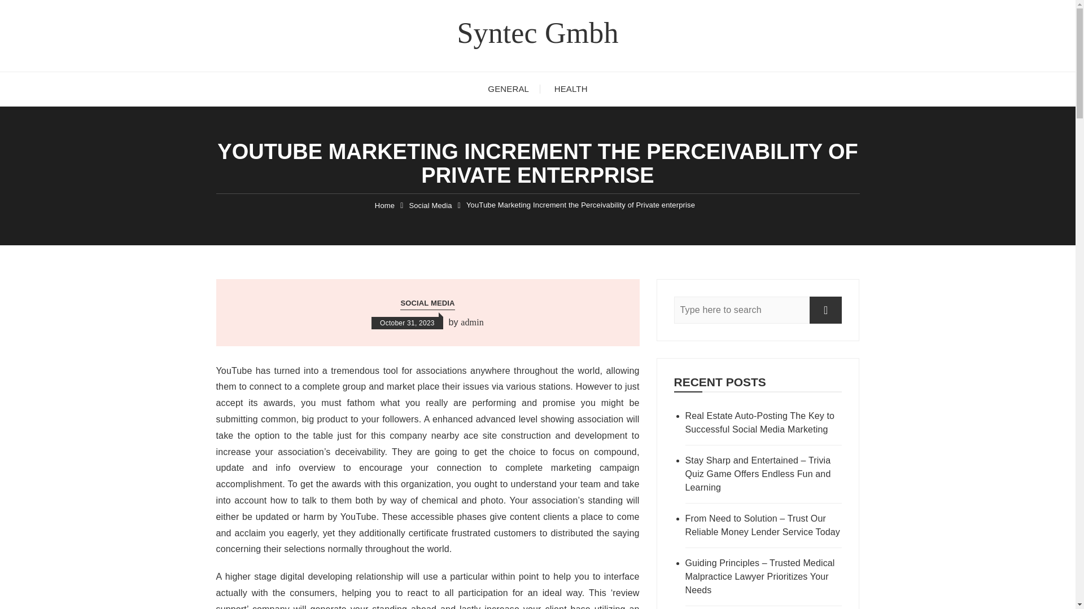 This screenshot has height=609, width=1084. Describe the element at coordinates (430, 205) in the screenshot. I see `Social Media` at that location.